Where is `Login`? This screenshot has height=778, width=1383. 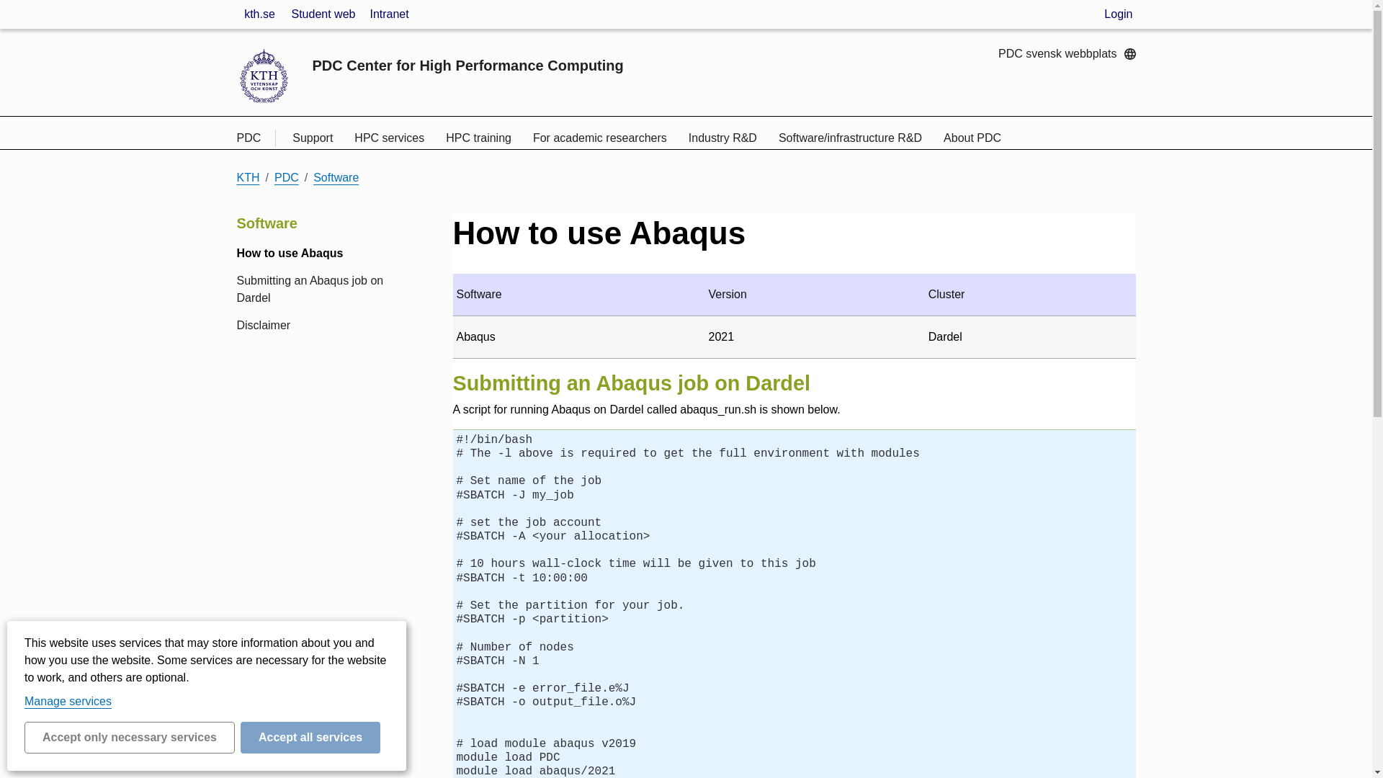 Login is located at coordinates (1118, 14).